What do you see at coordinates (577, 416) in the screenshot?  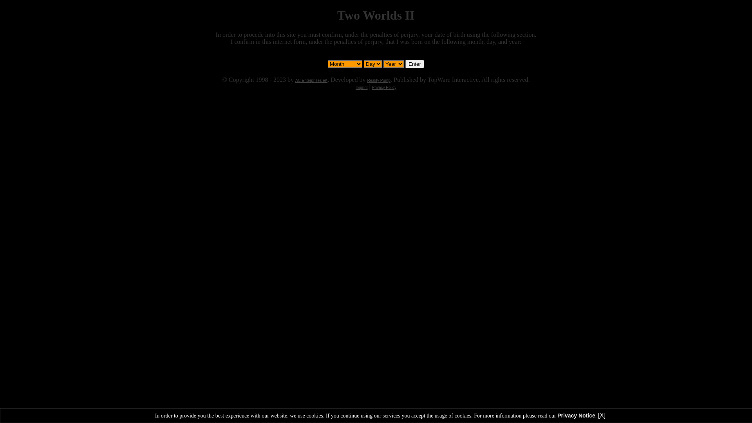 I see `Privacy Notice` at bounding box center [577, 416].